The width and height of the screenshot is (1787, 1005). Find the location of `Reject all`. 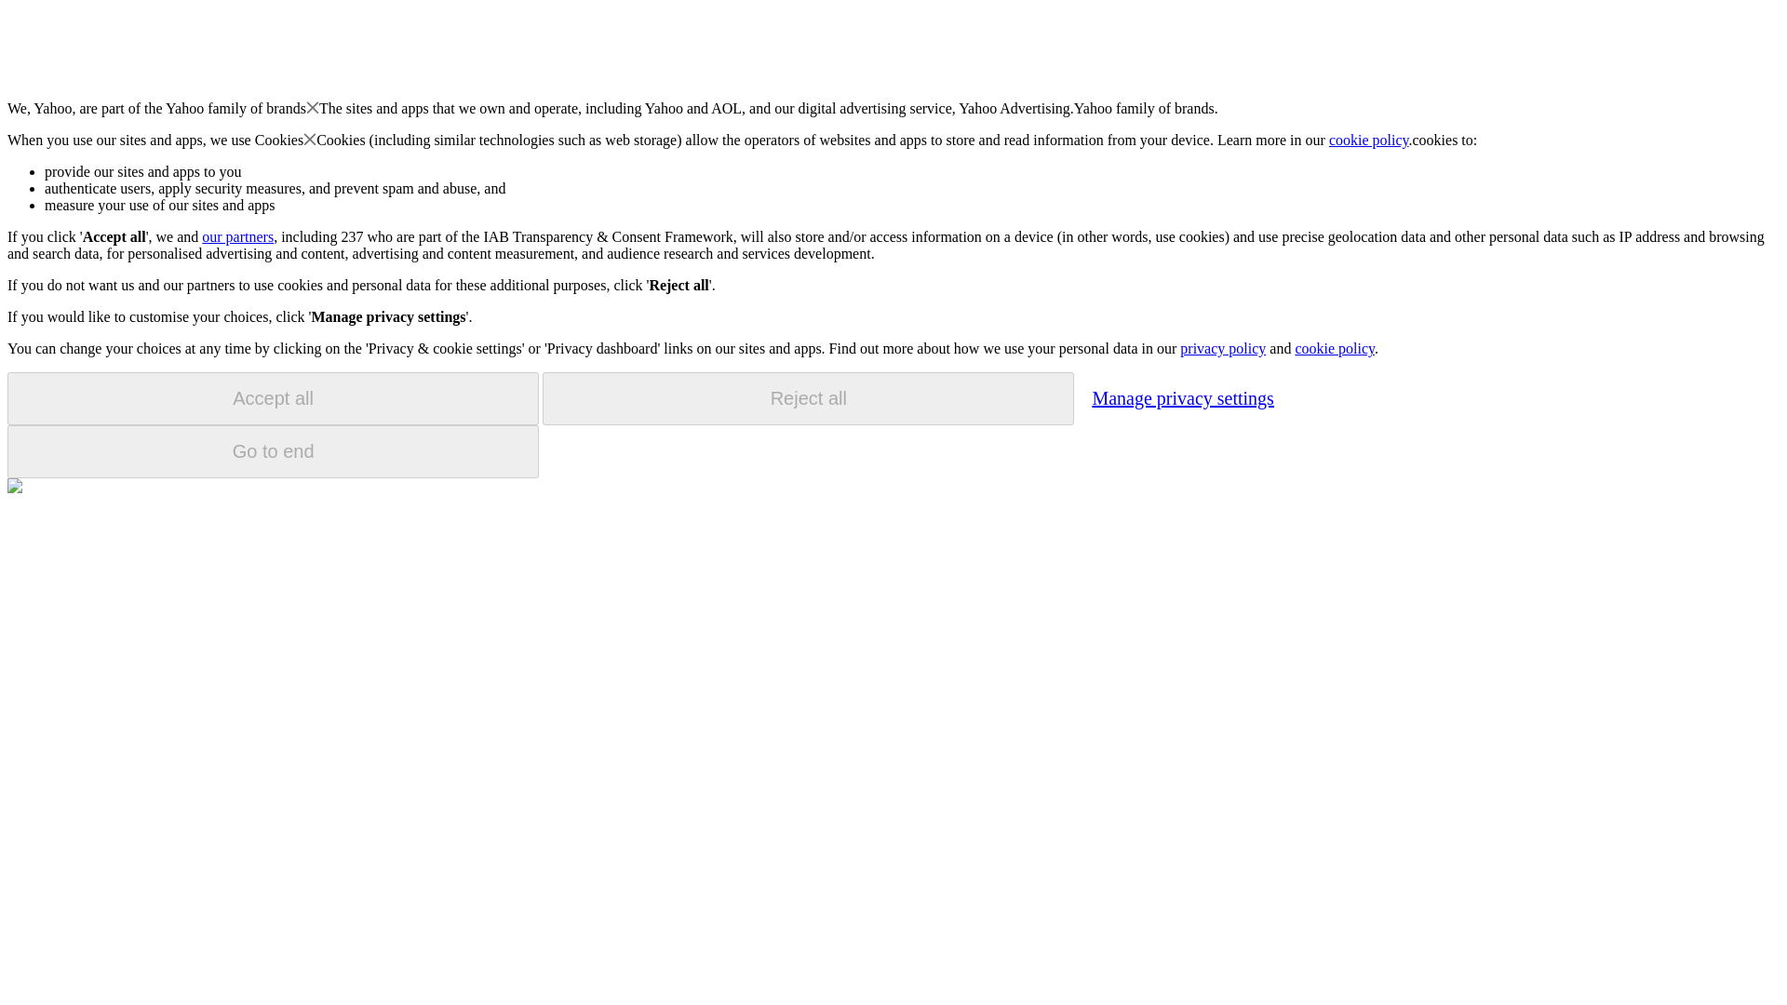

Reject all is located at coordinates (808, 398).